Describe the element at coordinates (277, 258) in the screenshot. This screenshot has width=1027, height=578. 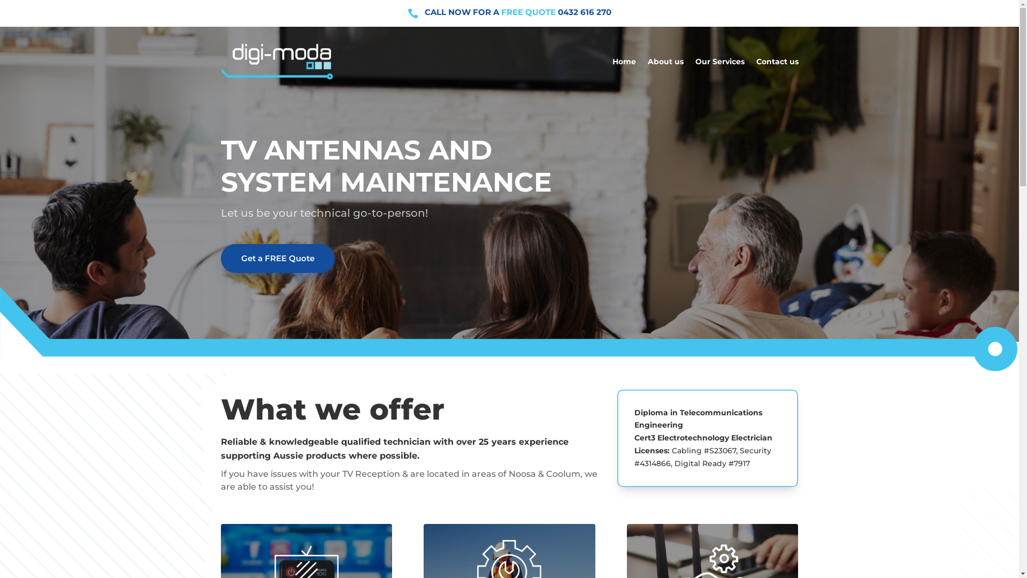
I see `Get a FREE Quote` at that location.